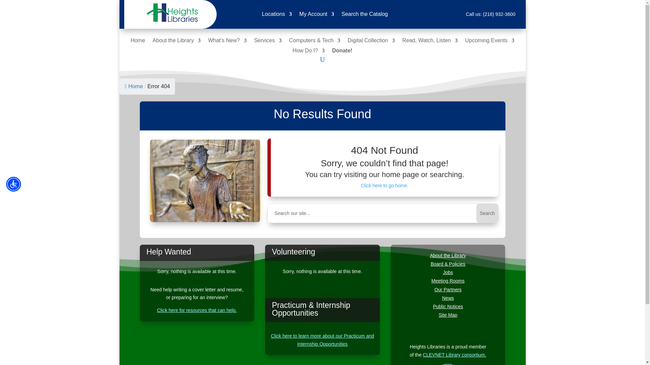 The image size is (650, 365). I want to click on Search the Catalog, so click(365, 16).